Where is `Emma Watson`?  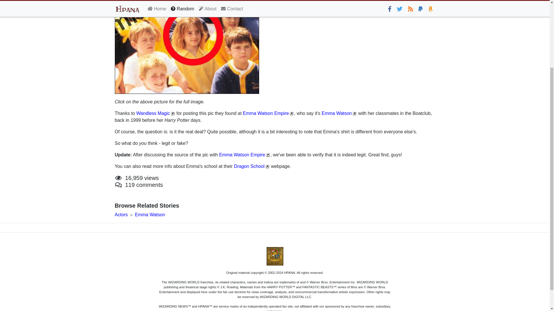 Emma Watson is located at coordinates (150, 214).